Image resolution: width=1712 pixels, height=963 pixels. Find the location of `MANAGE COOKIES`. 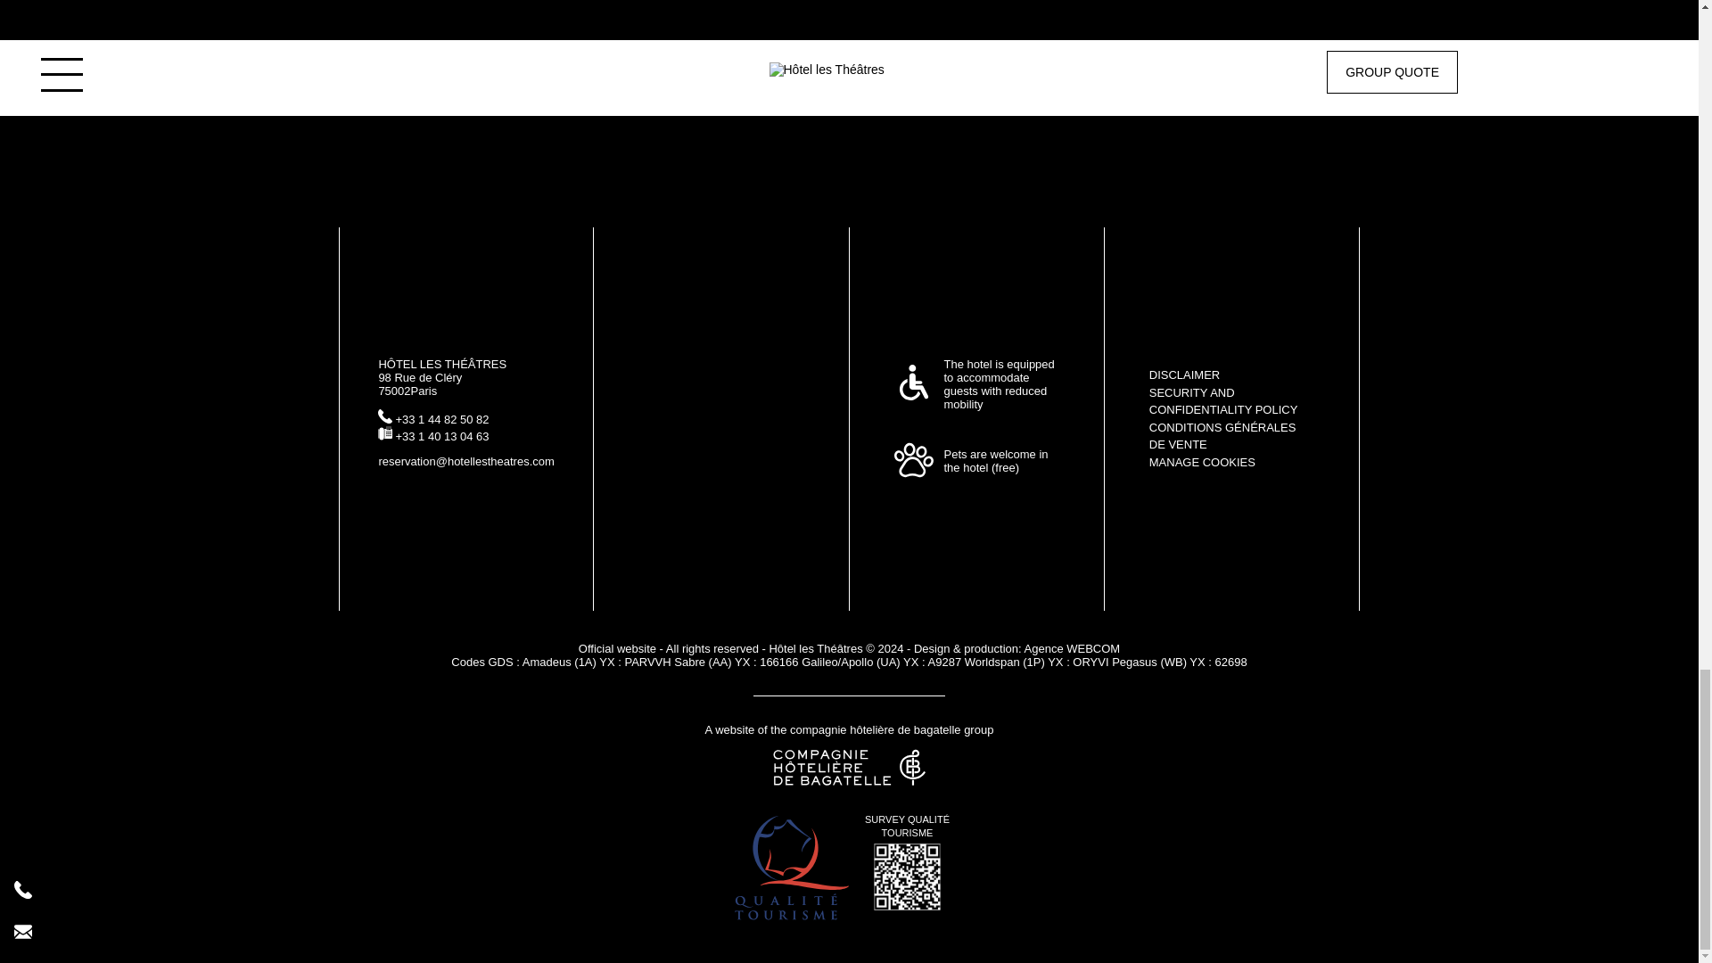

MANAGE COOKIES is located at coordinates (1202, 460).